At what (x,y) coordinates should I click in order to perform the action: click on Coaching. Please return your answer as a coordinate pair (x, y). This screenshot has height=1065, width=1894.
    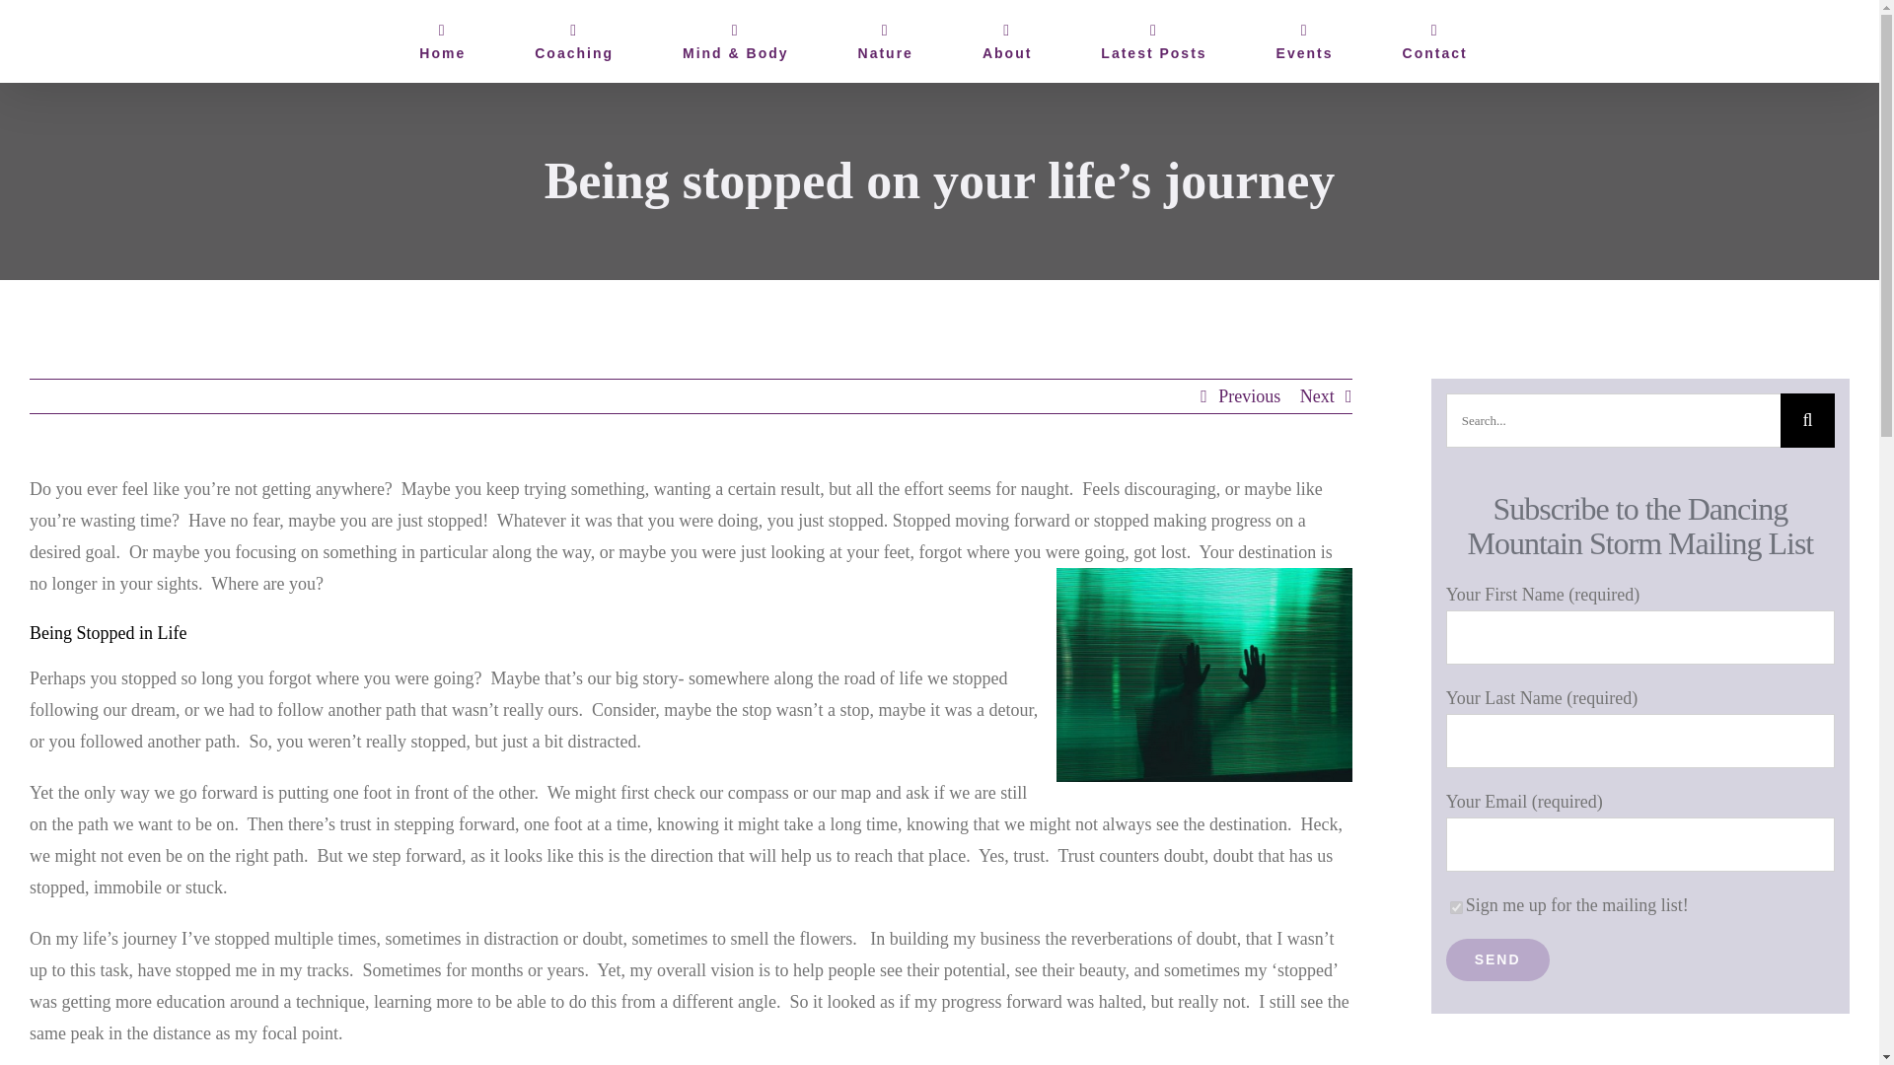
    Looking at the image, I should click on (574, 41).